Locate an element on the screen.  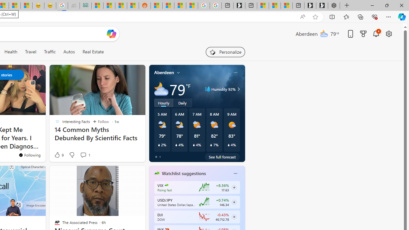
View comments 1 Comment is located at coordinates (85, 155).